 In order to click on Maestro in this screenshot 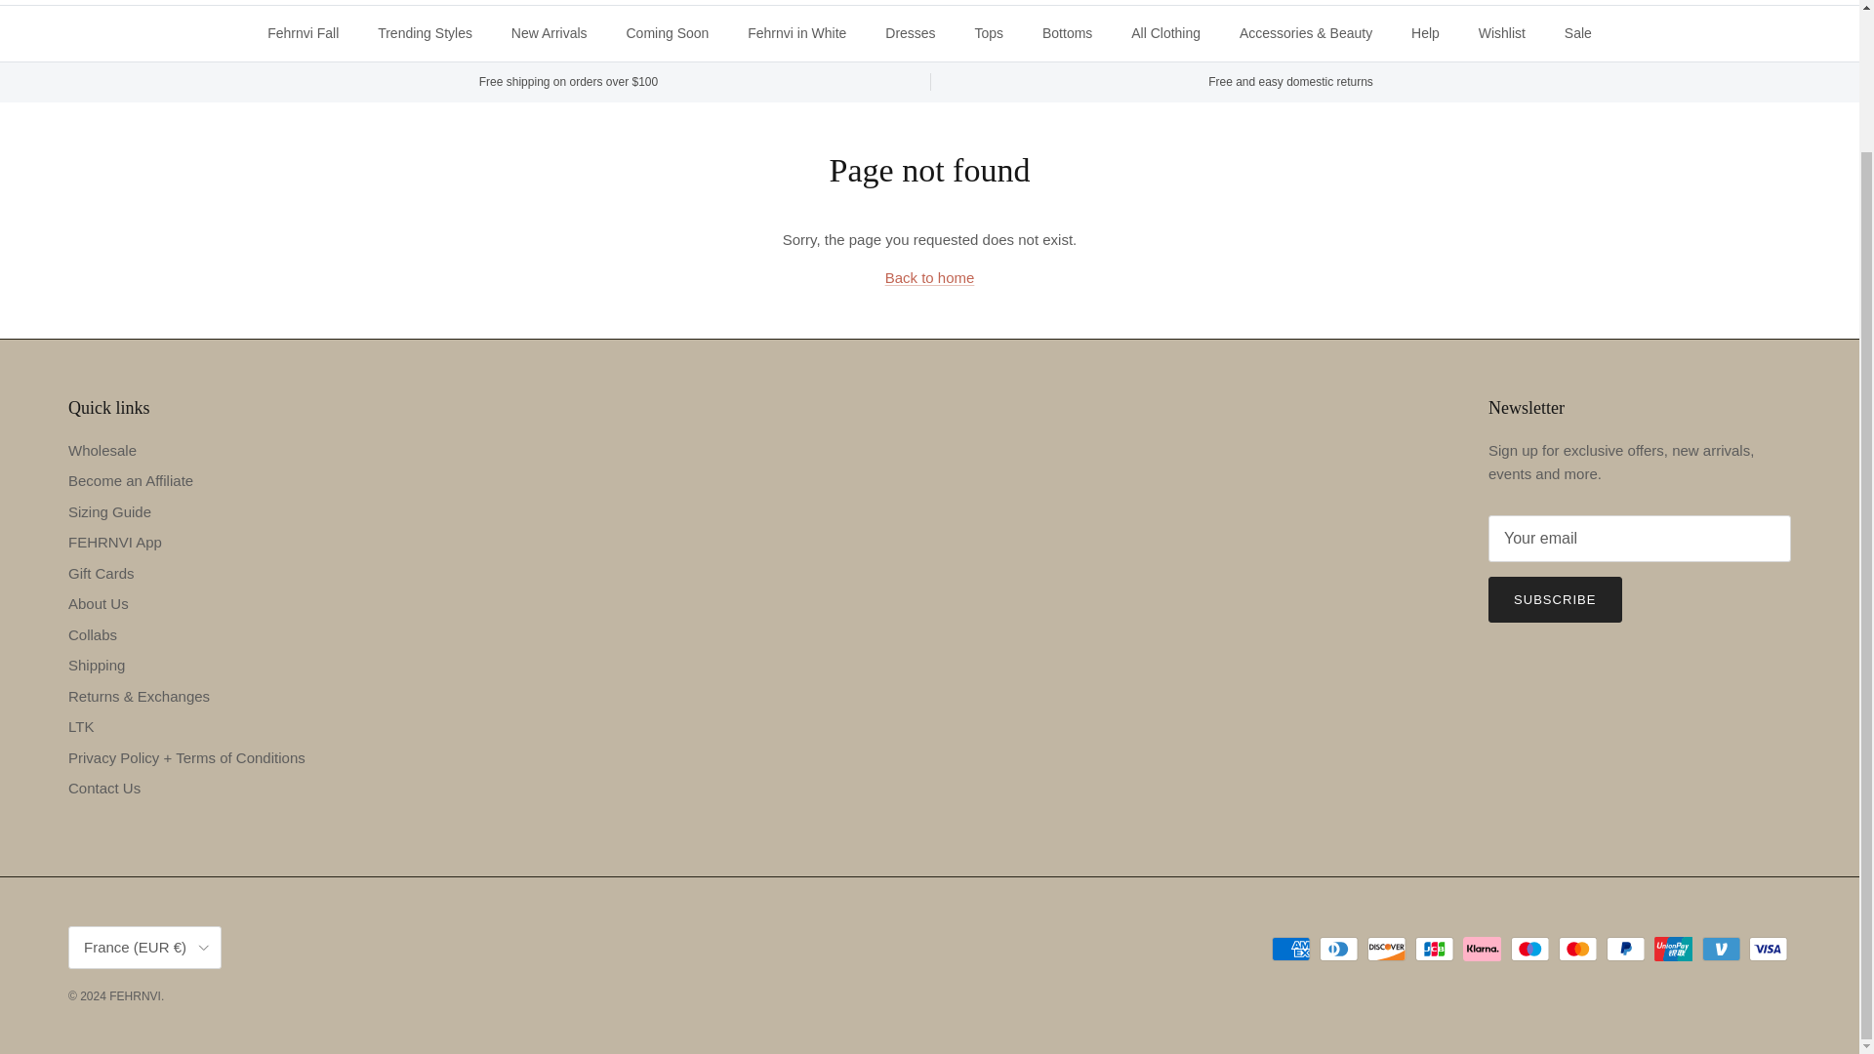, I will do `click(1529, 949)`.